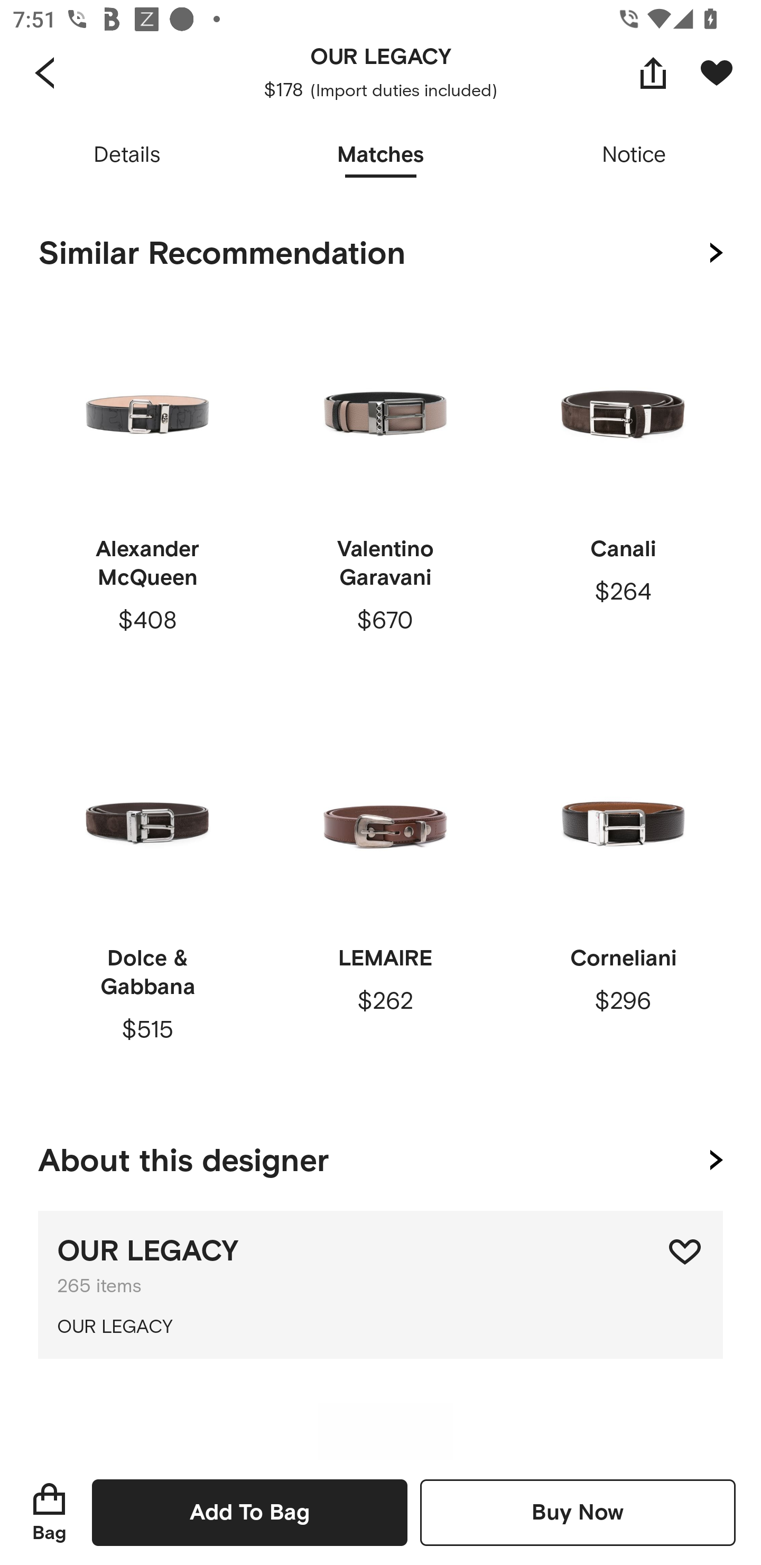 This screenshot has height=1565, width=761. I want to click on Bag, so click(49, 1512).